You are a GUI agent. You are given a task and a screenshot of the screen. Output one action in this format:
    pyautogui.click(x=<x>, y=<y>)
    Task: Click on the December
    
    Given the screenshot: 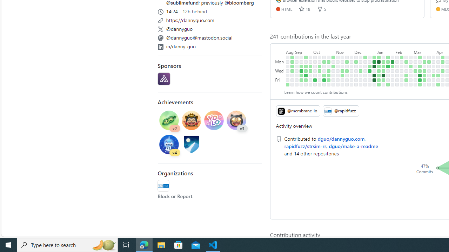 What is the action you would take?
    pyautogui.click(x=365, y=51)
    